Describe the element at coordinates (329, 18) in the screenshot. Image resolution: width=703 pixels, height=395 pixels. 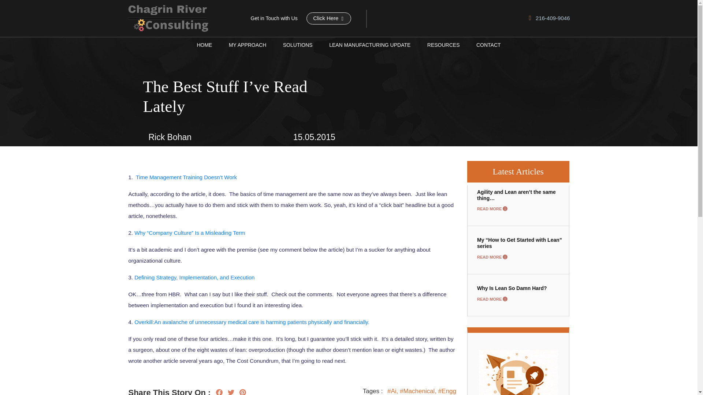
I see `Click Here` at that location.